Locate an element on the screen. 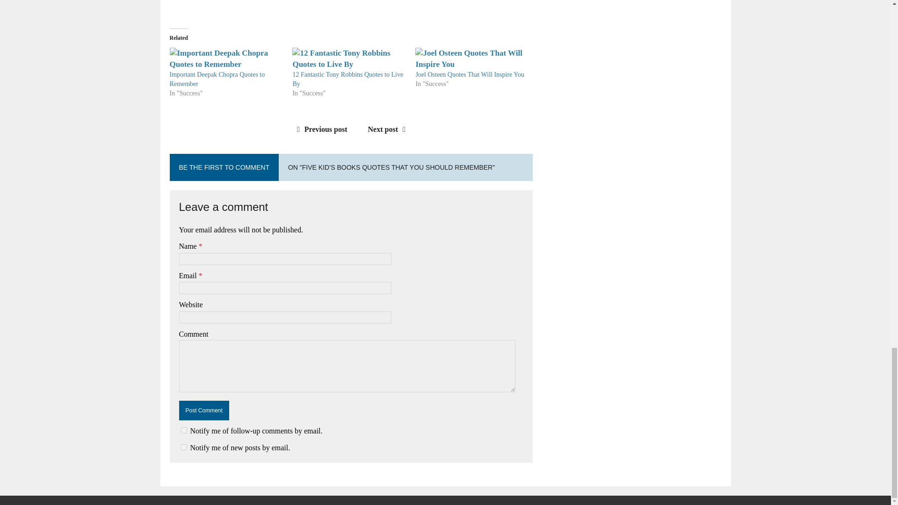 This screenshot has height=505, width=898. Share on Facebook is located at coordinates (181, 5).